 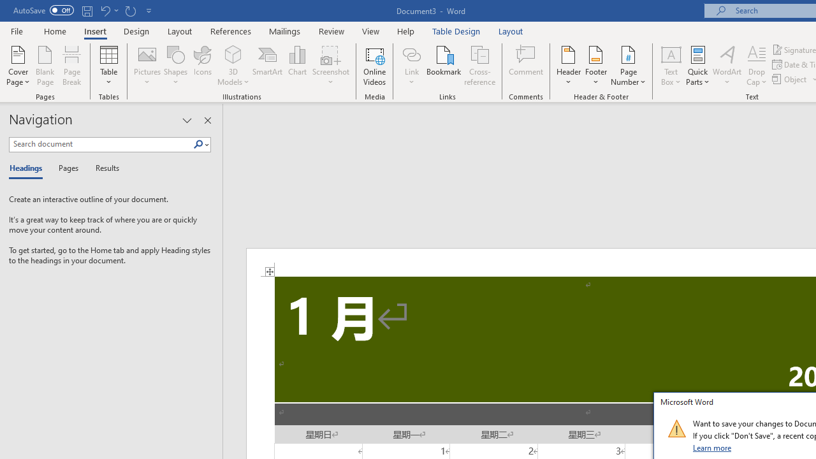 What do you see at coordinates (45, 65) in the screenshot?
I see `Blank Page` at bounding box center [45, 65].